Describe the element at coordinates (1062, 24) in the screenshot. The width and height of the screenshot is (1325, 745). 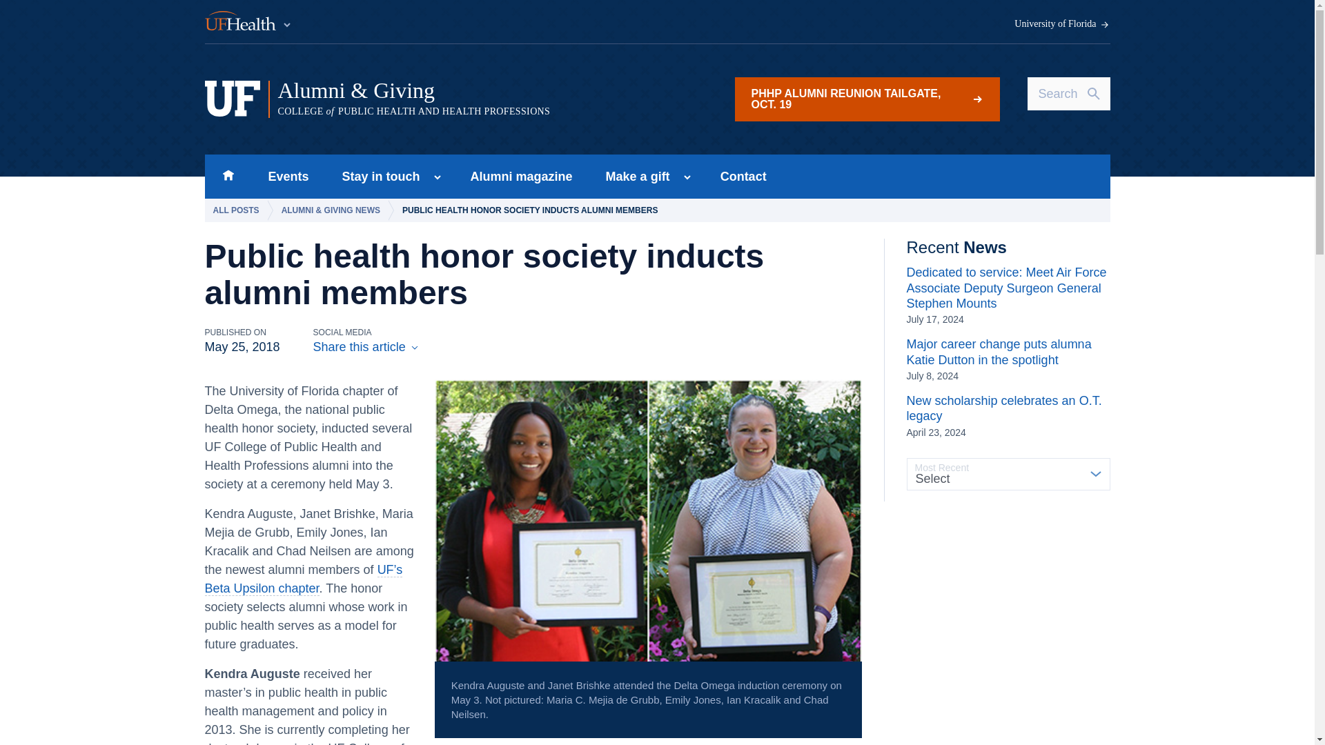
I see `University of Florida` at that location.